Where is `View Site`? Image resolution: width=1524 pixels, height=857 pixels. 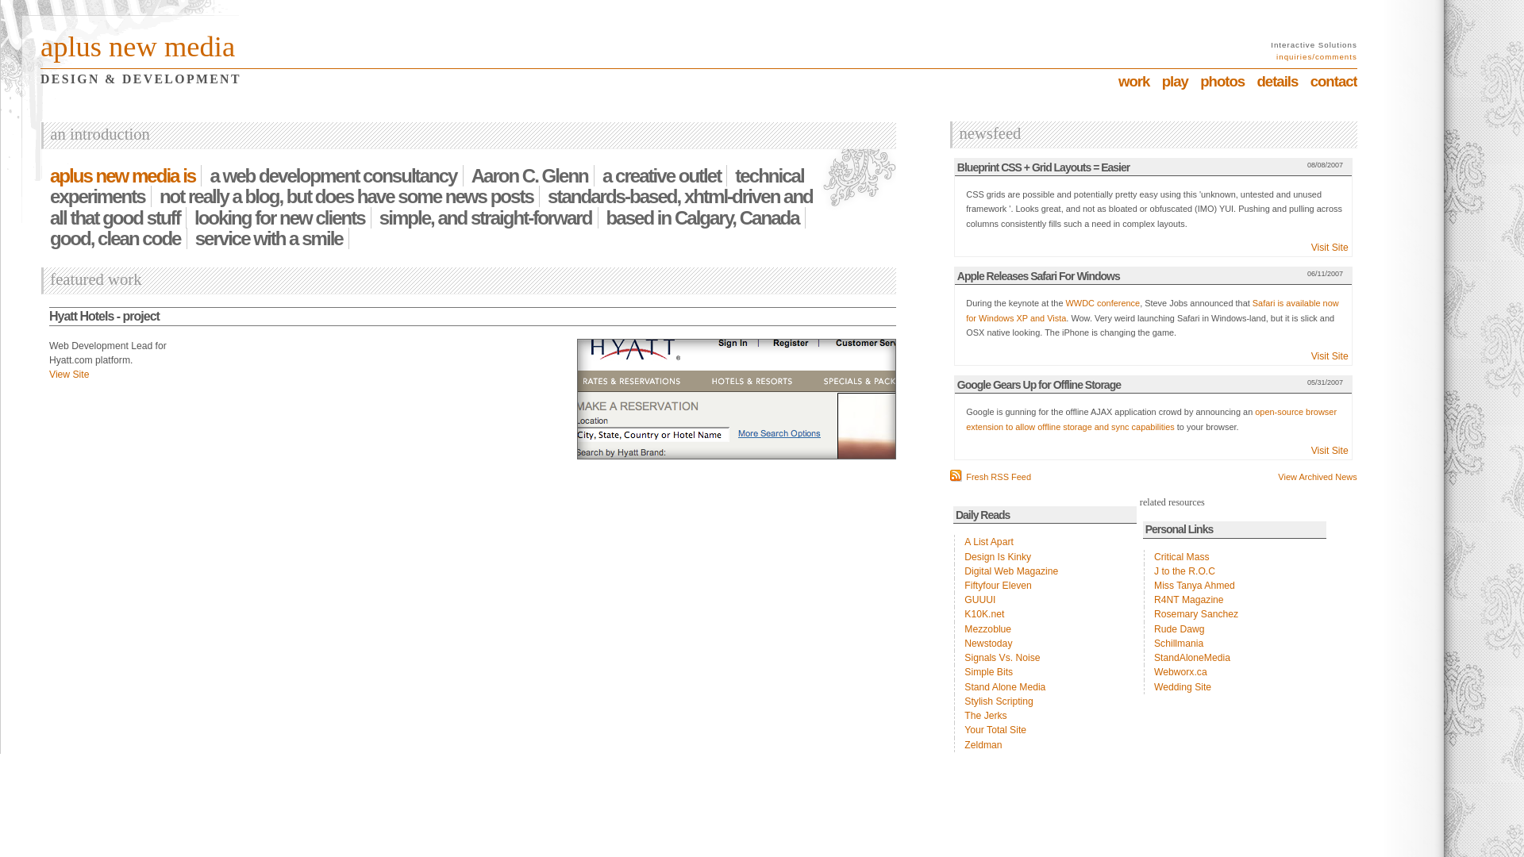 View Site is located at coordinates (69, 375).